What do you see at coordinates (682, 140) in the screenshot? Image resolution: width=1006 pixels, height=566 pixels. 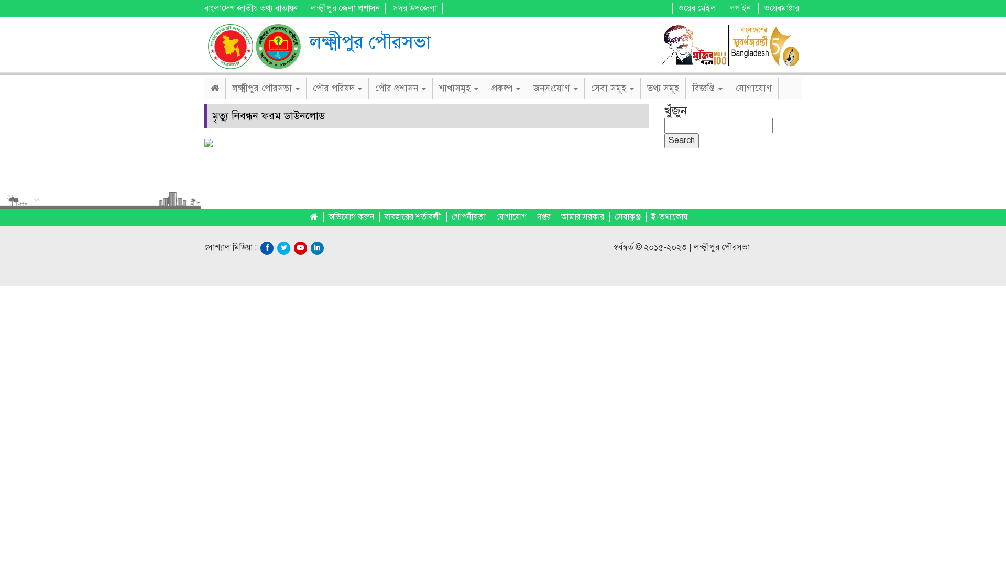 I see `Search` at bounding box center [682, 140].